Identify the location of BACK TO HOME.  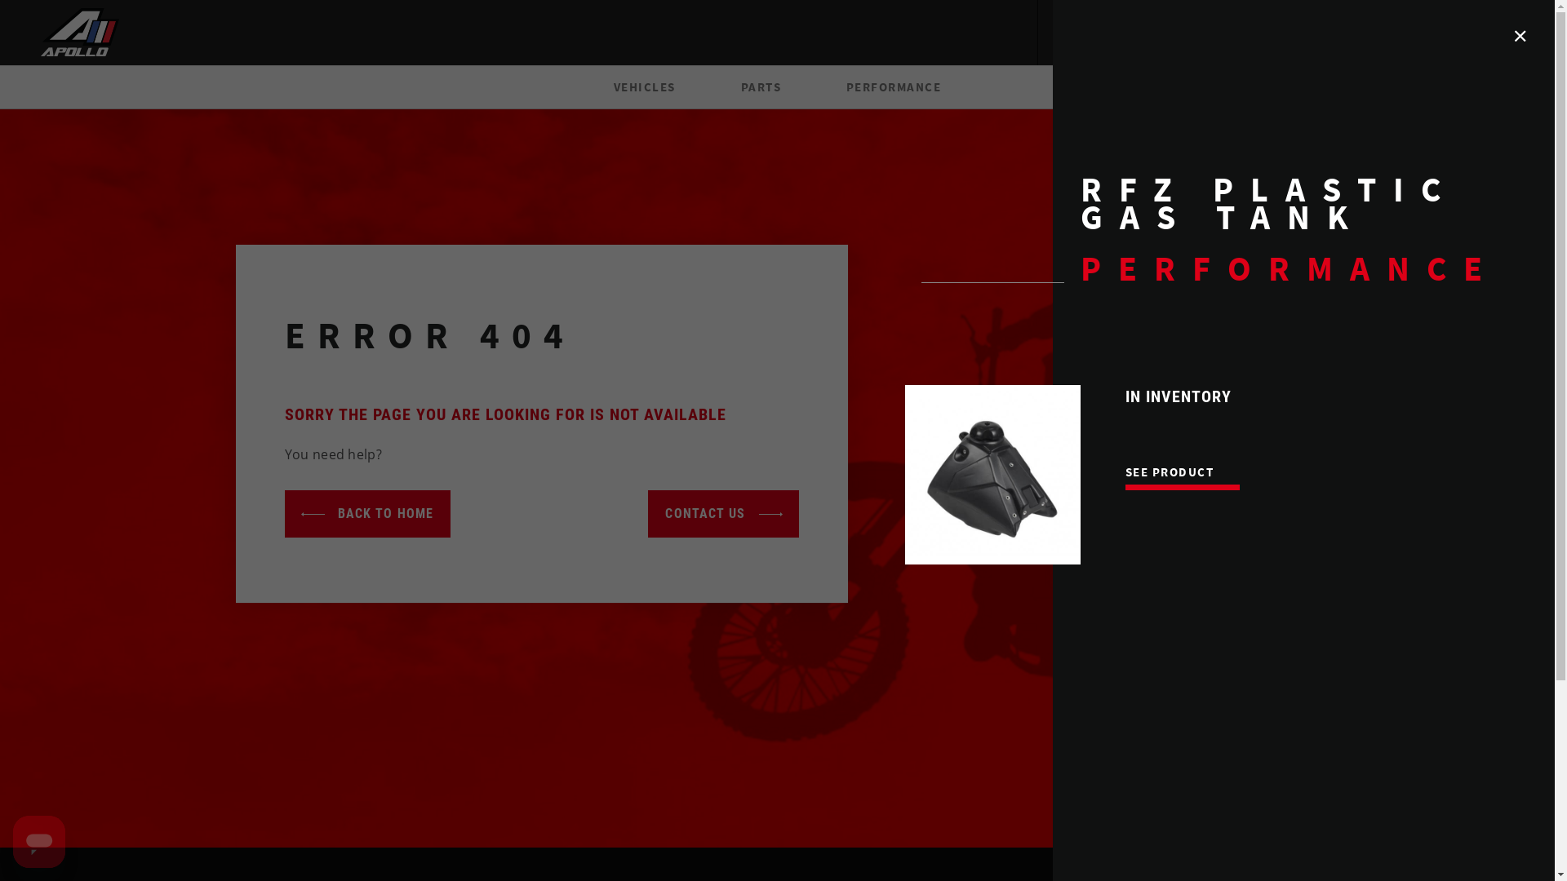
(367, 514).